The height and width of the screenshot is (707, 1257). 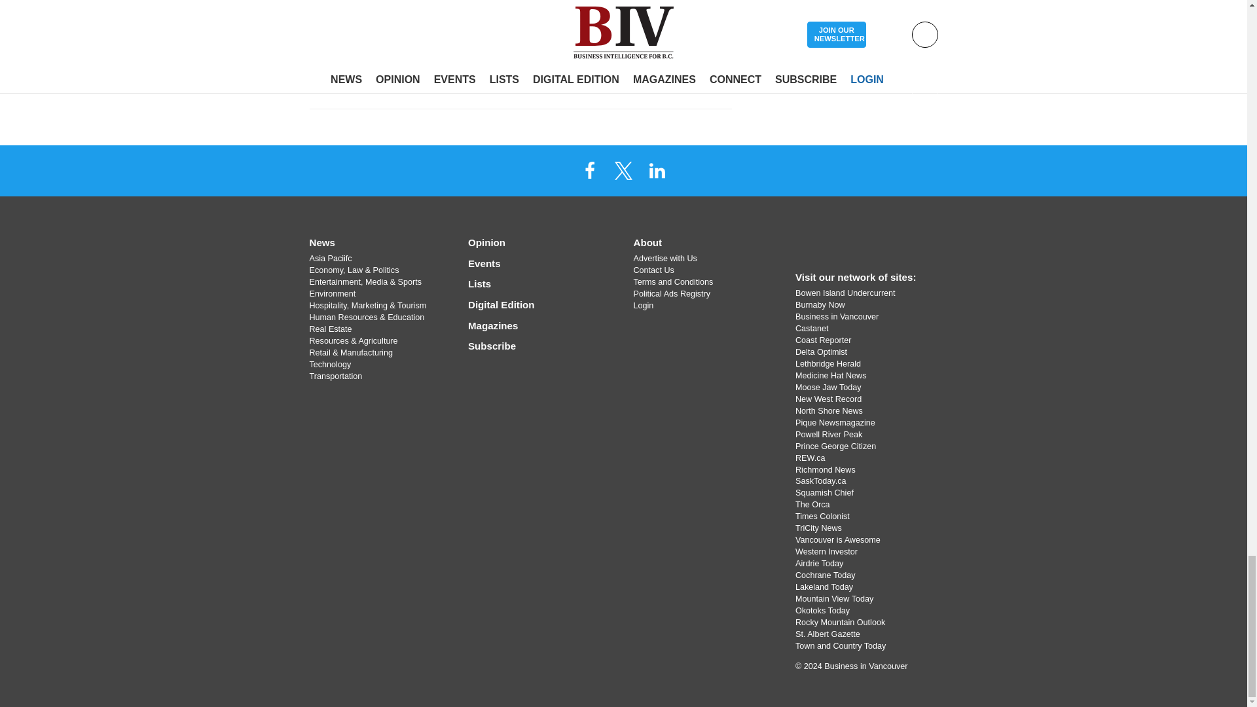 I want to click on Facebook, so click(x=590, y=170).